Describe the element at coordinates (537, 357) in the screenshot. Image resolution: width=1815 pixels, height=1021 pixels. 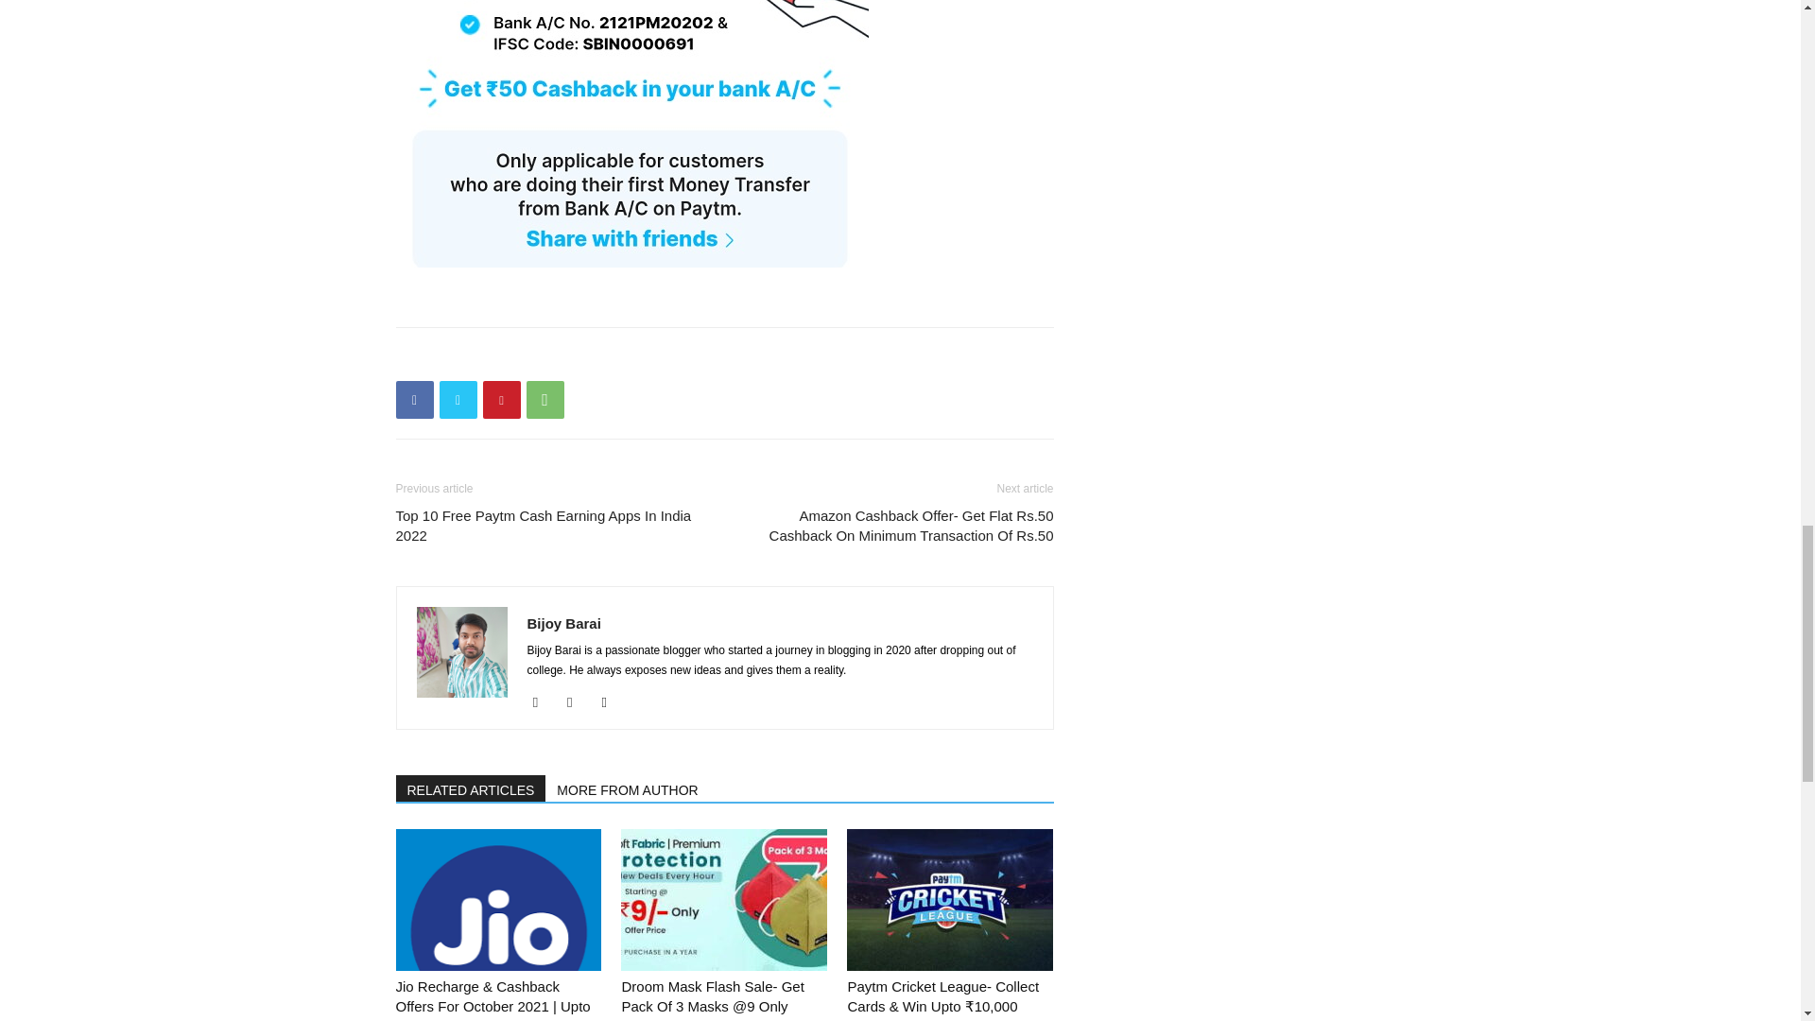
I see `bottomFacebookLike` at that location.